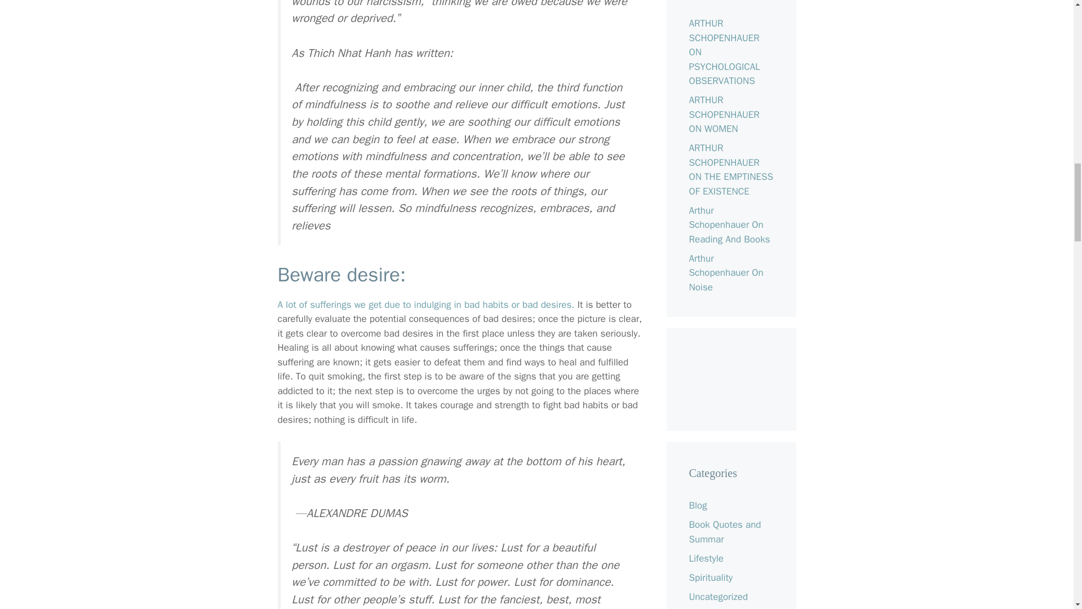 This screenshot has height=609, width=1082. What do you see at coordinates (710, 577) in the screenshot?
I see `Spirituality` at bounding box center [710, 577].